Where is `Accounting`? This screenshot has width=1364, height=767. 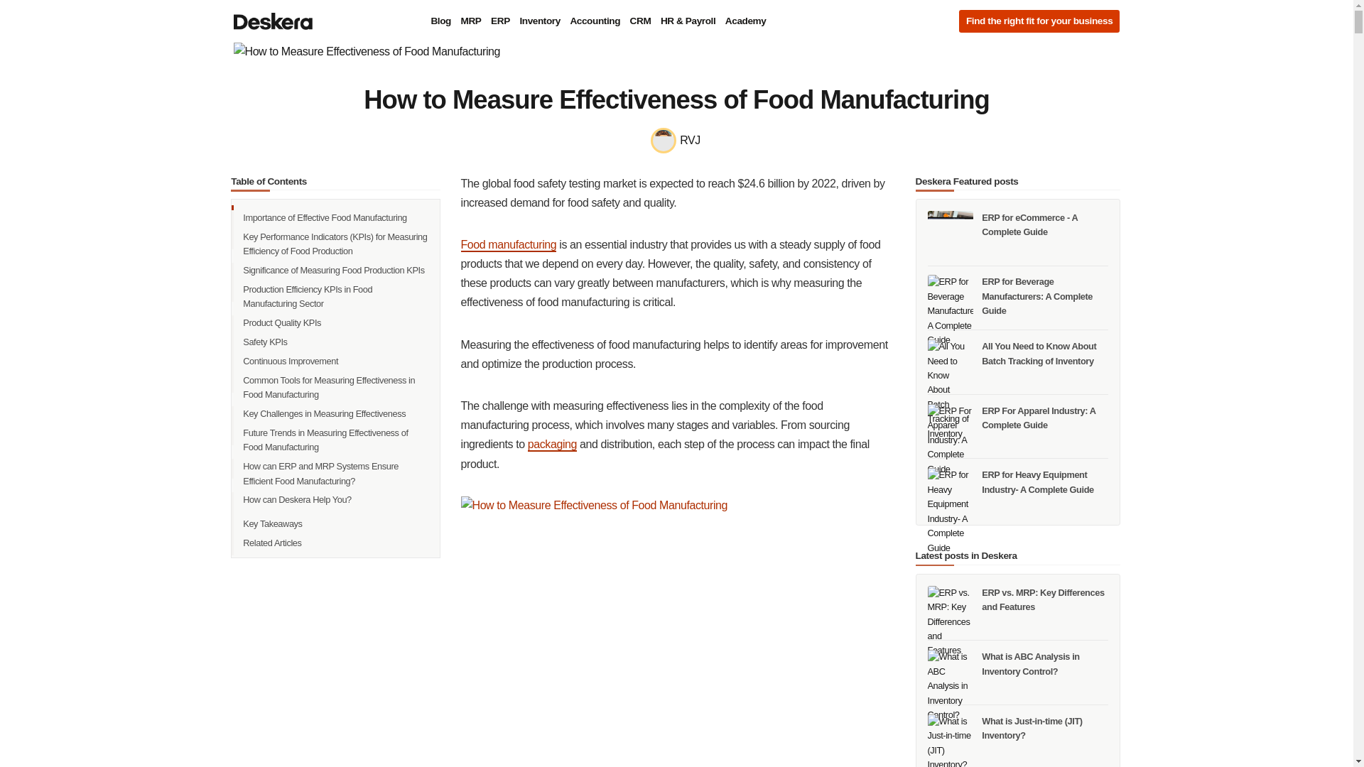
Accounting is located at coordinates (594, 21).